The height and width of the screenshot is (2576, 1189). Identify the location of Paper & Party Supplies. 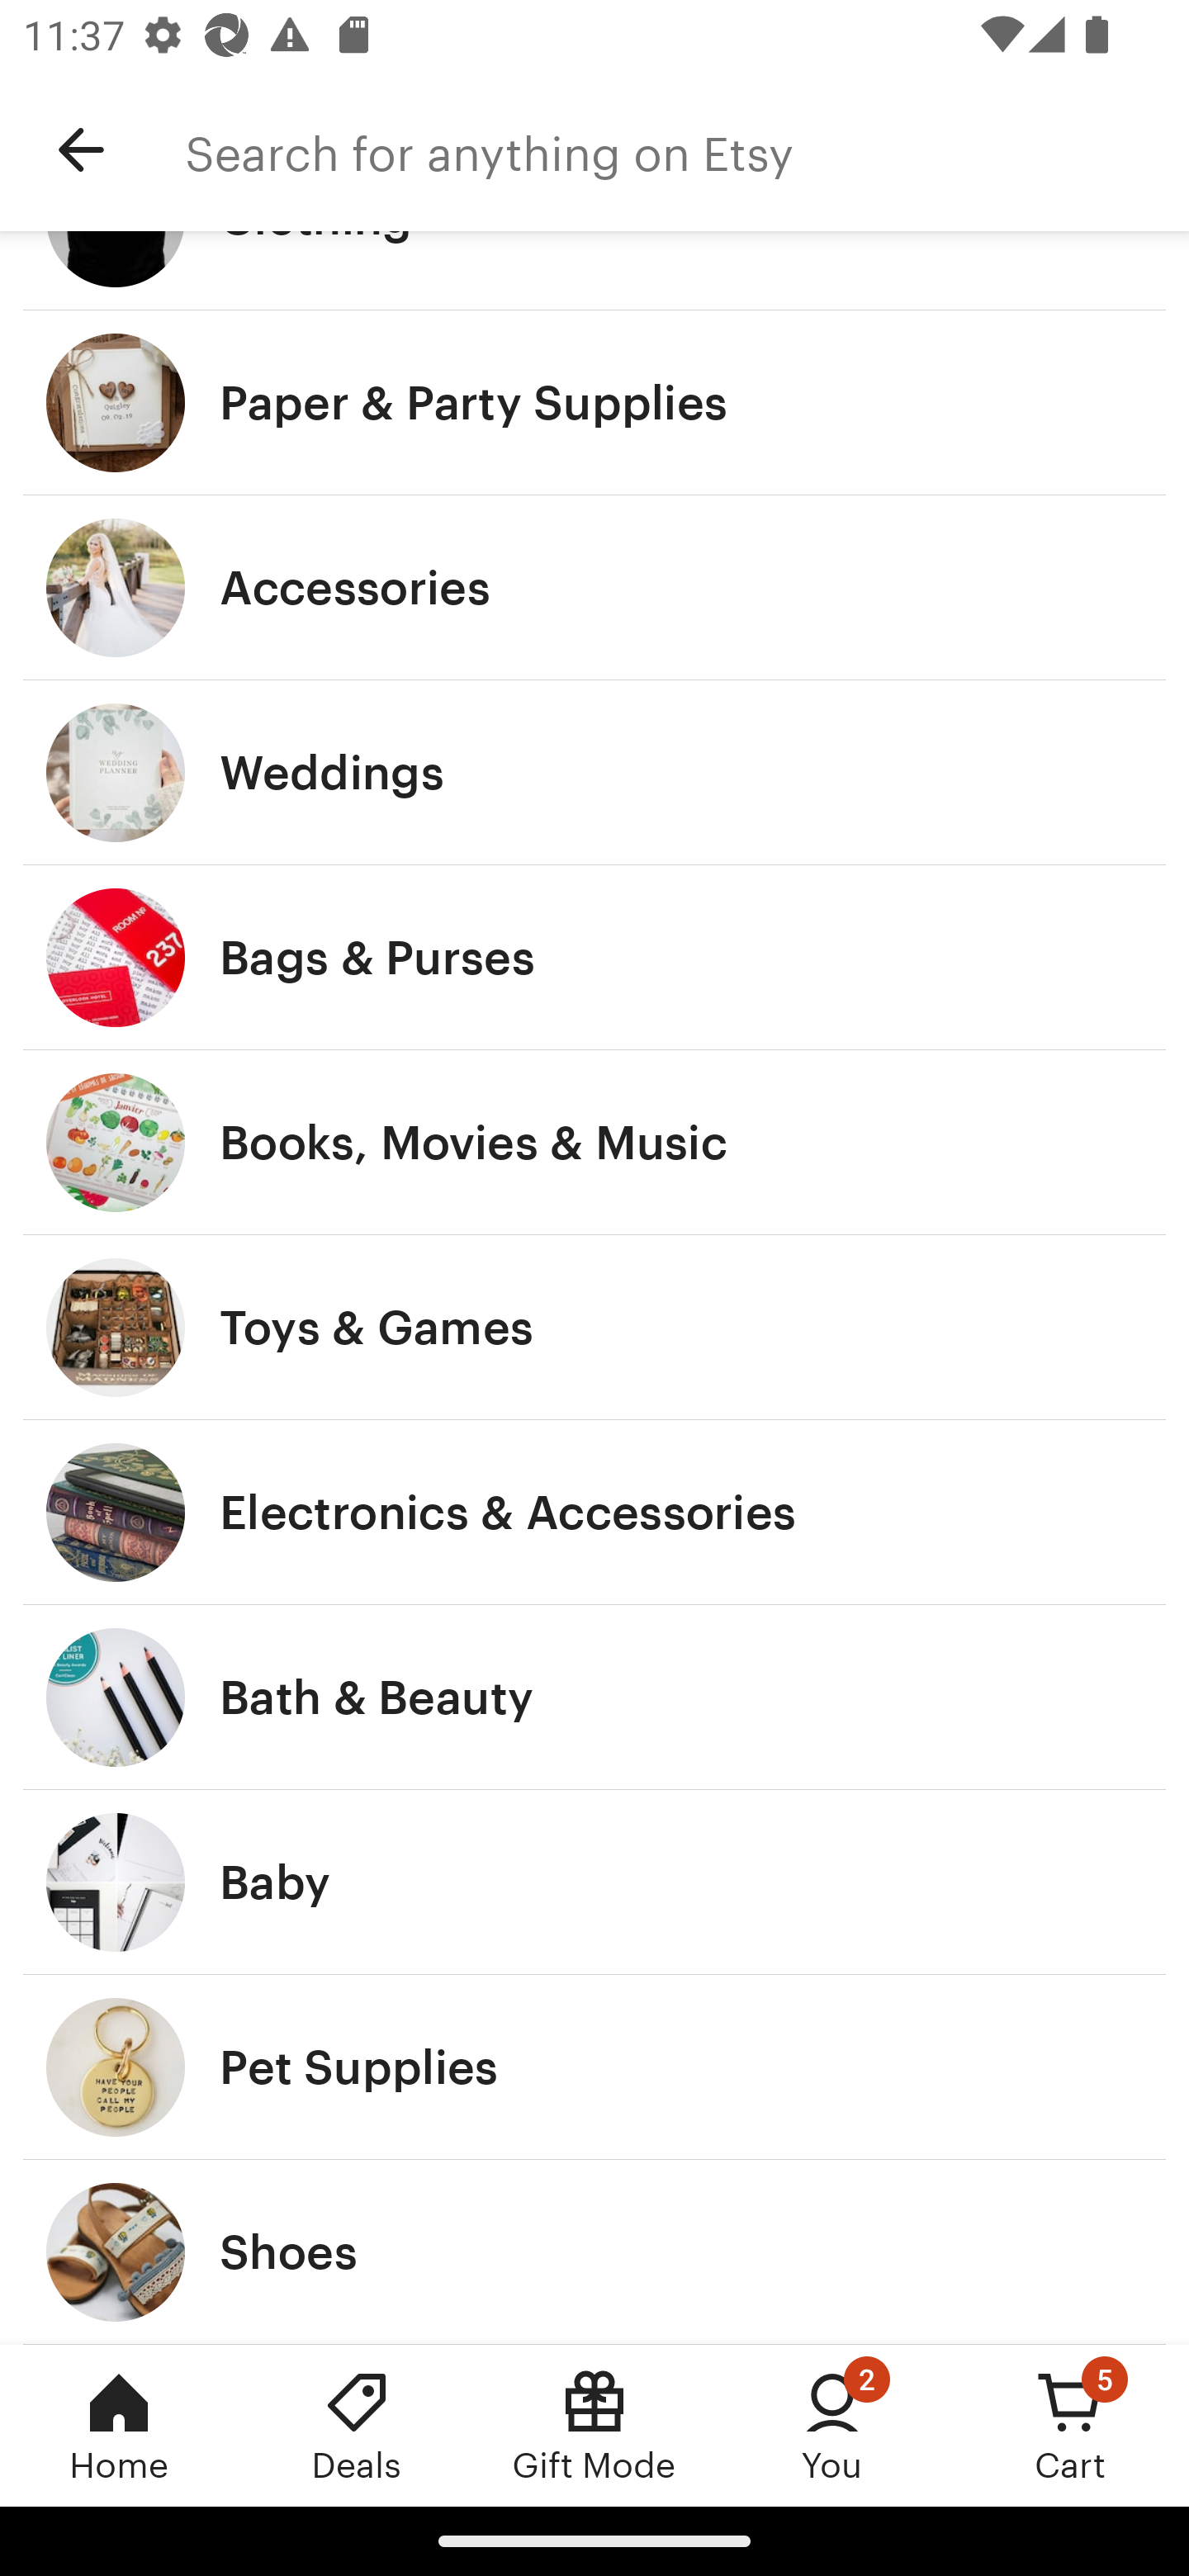
(594, 403).